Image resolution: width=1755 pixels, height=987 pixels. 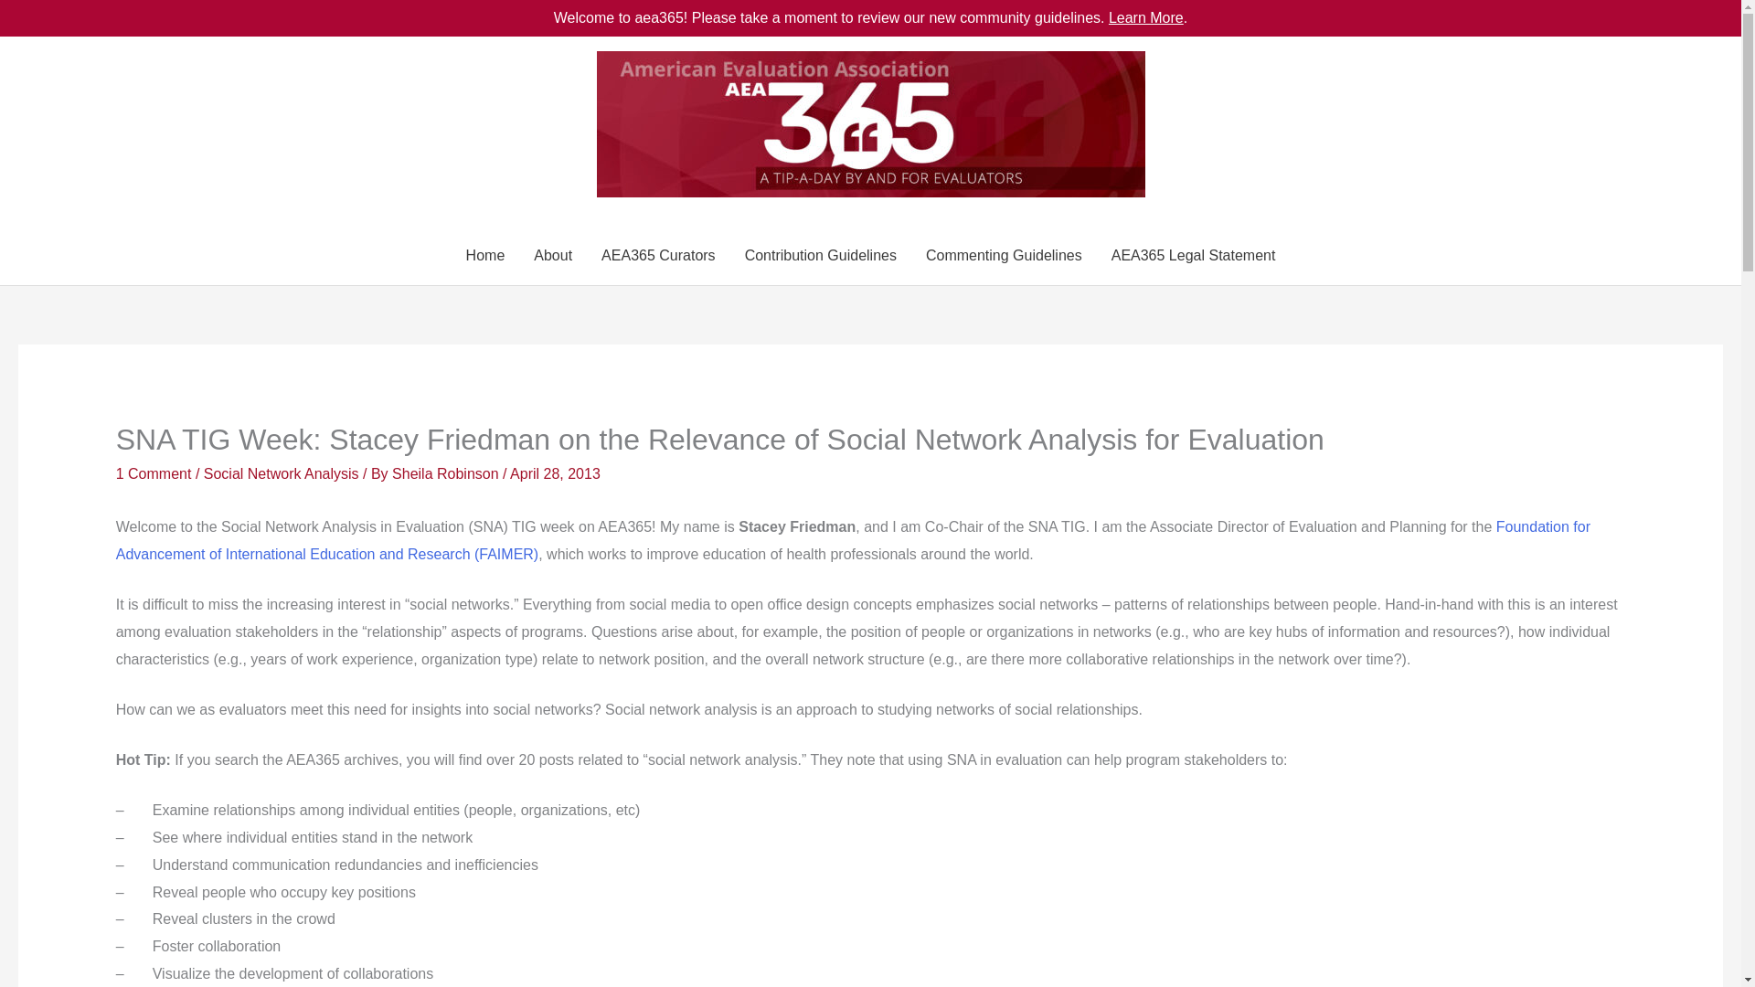 I want to click on Social Network Analysis, so click(x=282, y=473).